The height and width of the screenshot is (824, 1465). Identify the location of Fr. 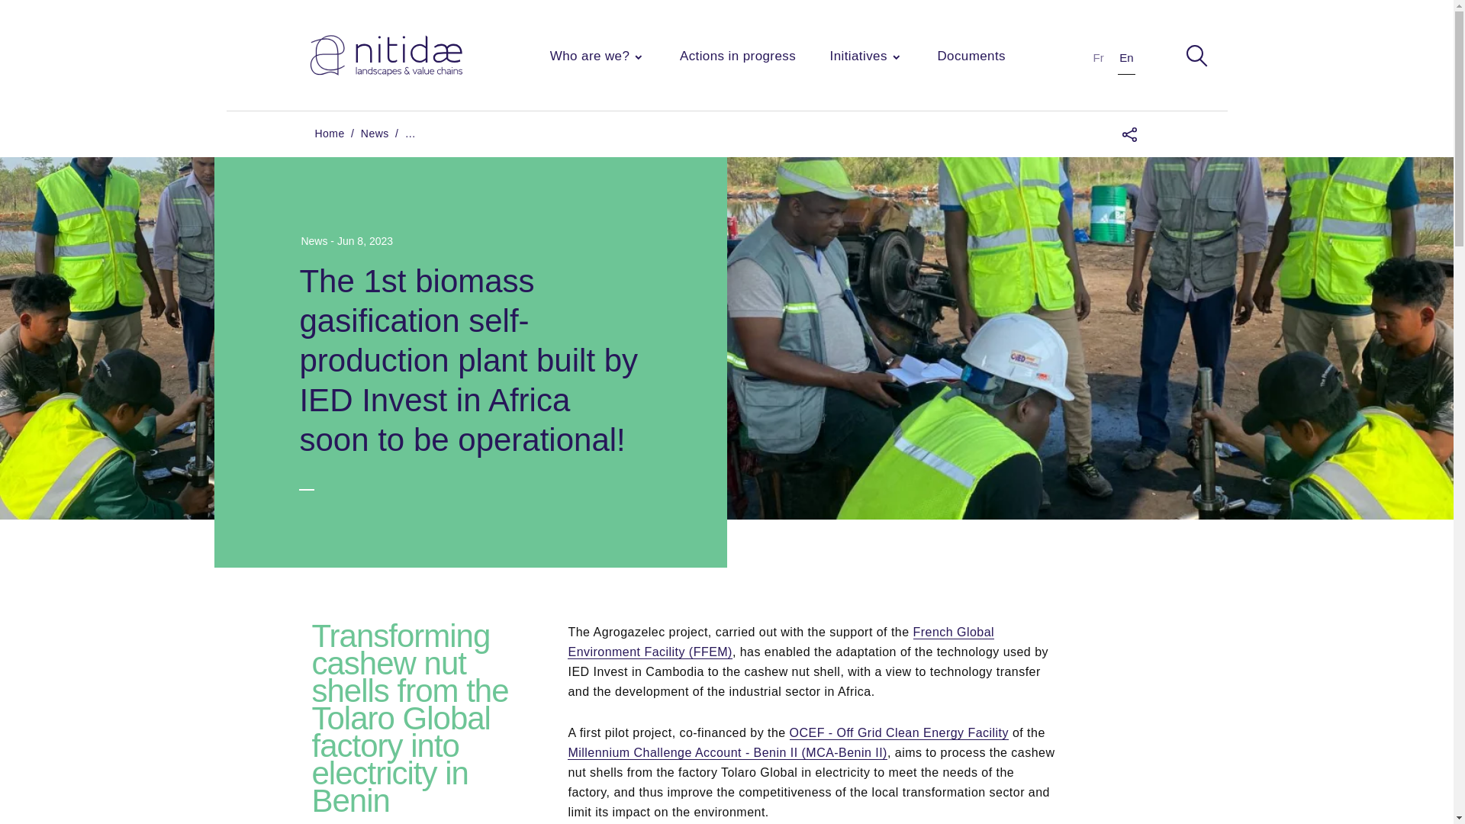
(1099, 57).